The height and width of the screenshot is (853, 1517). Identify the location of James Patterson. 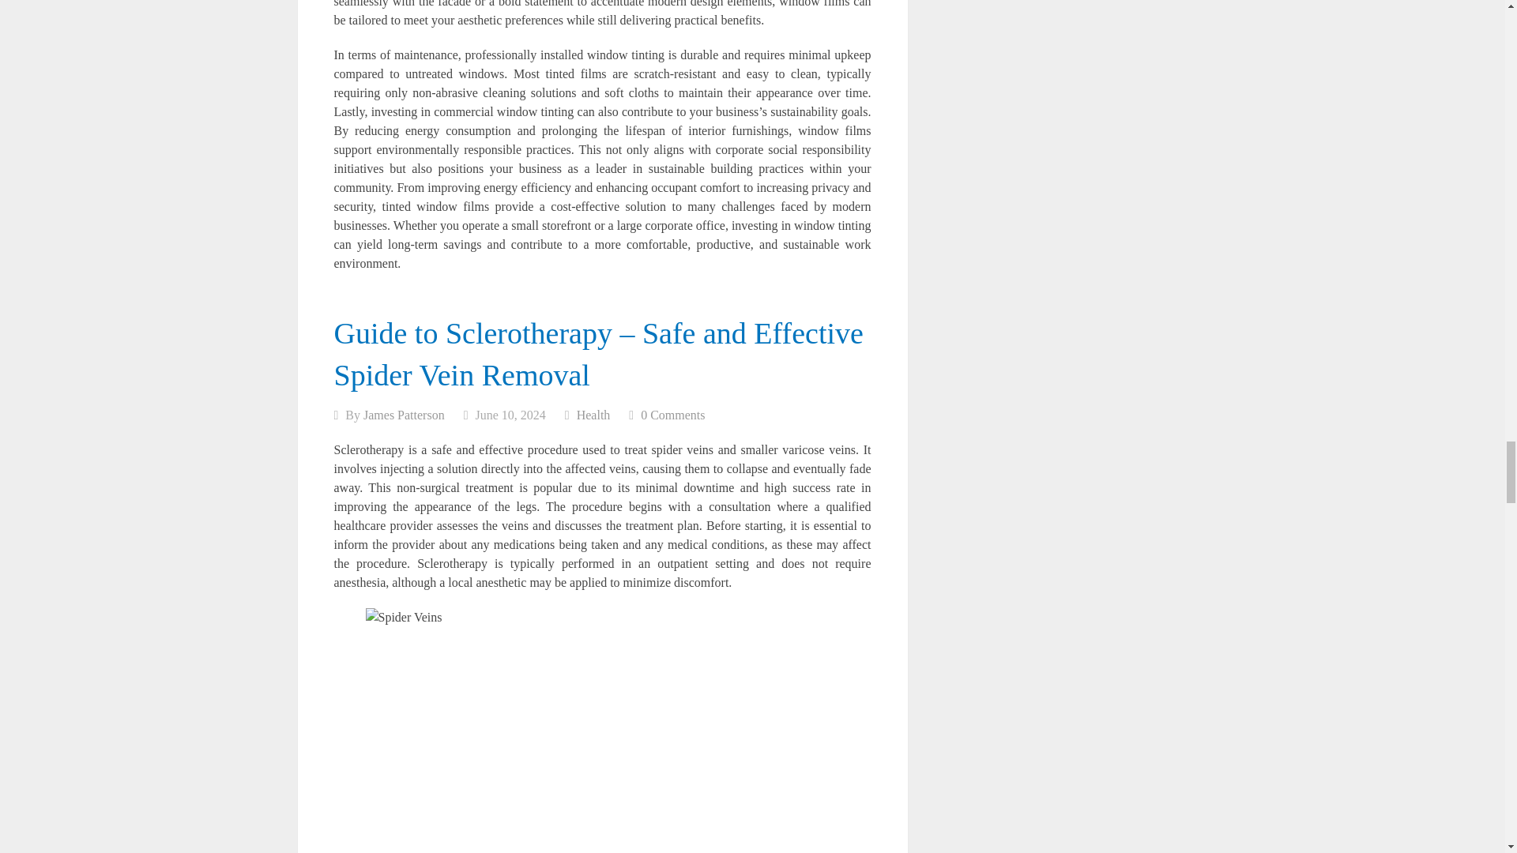
(404, 415).